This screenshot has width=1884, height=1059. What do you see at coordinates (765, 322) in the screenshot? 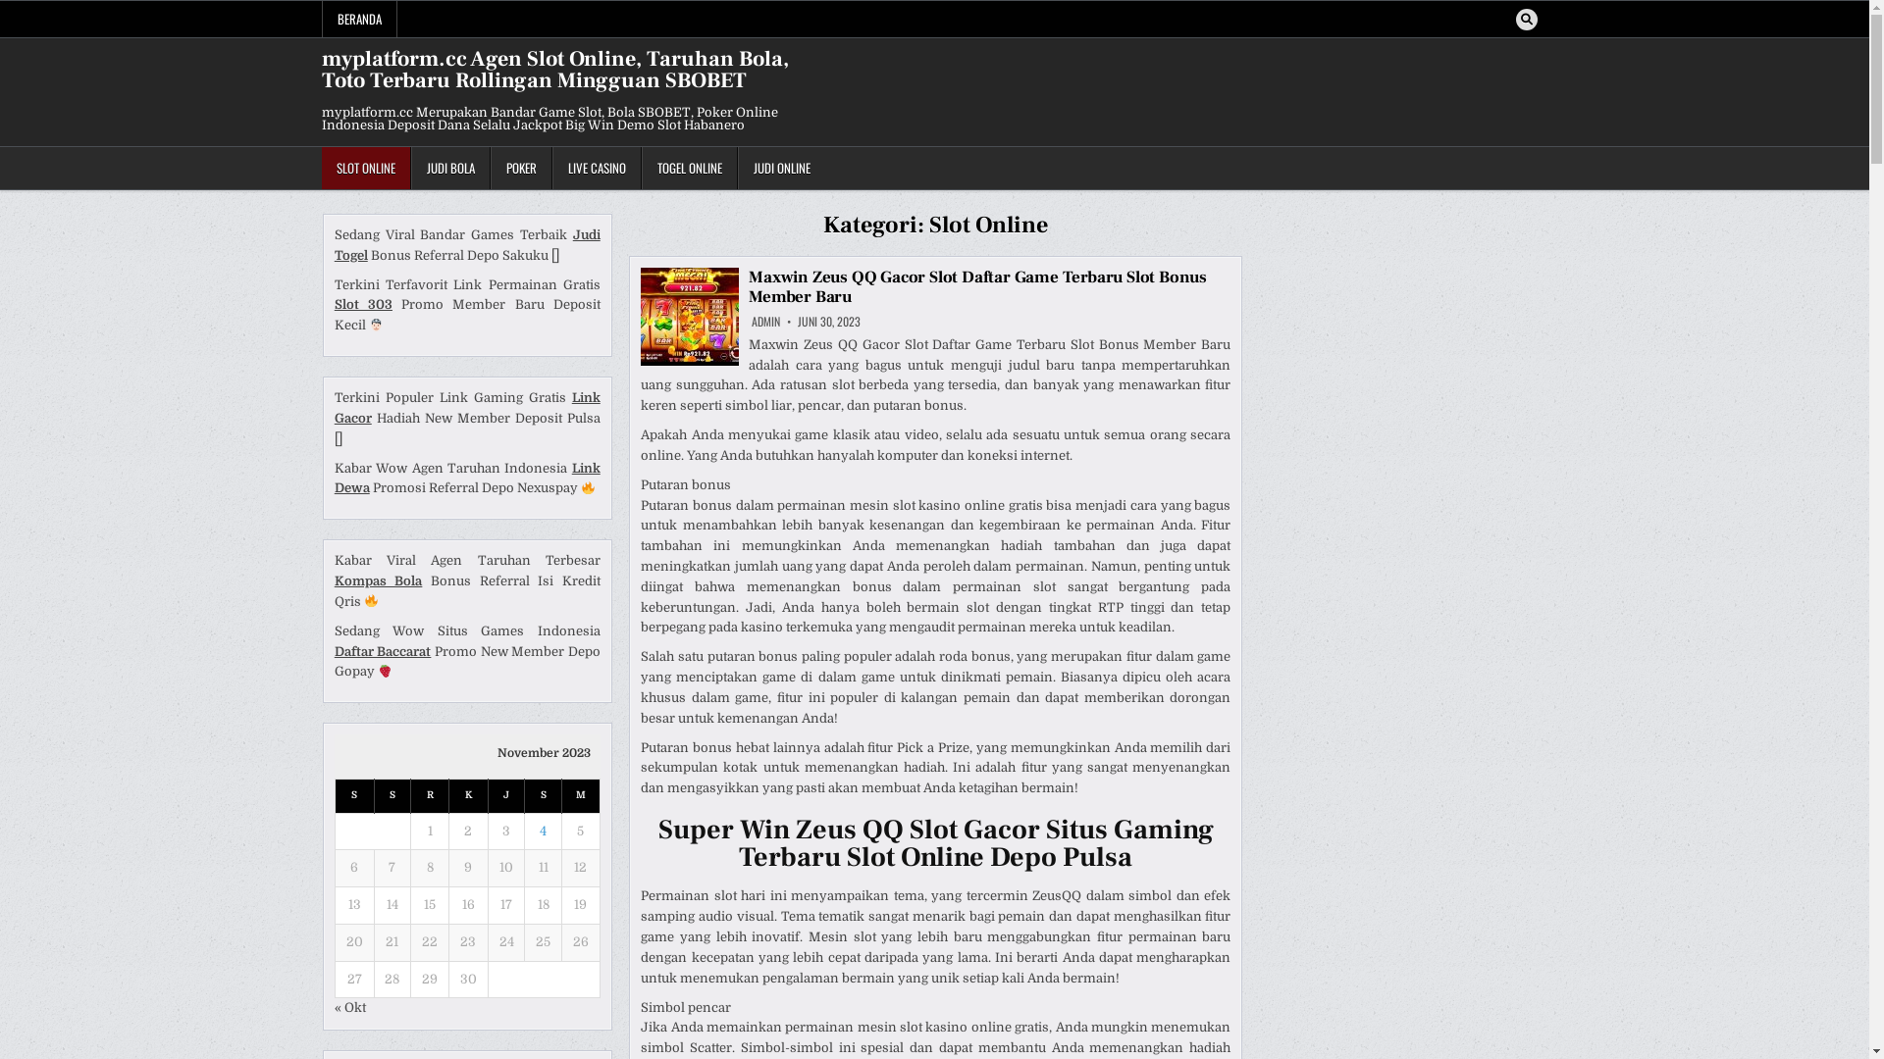
I see `ADMIN` at bounding box center [765, 322].